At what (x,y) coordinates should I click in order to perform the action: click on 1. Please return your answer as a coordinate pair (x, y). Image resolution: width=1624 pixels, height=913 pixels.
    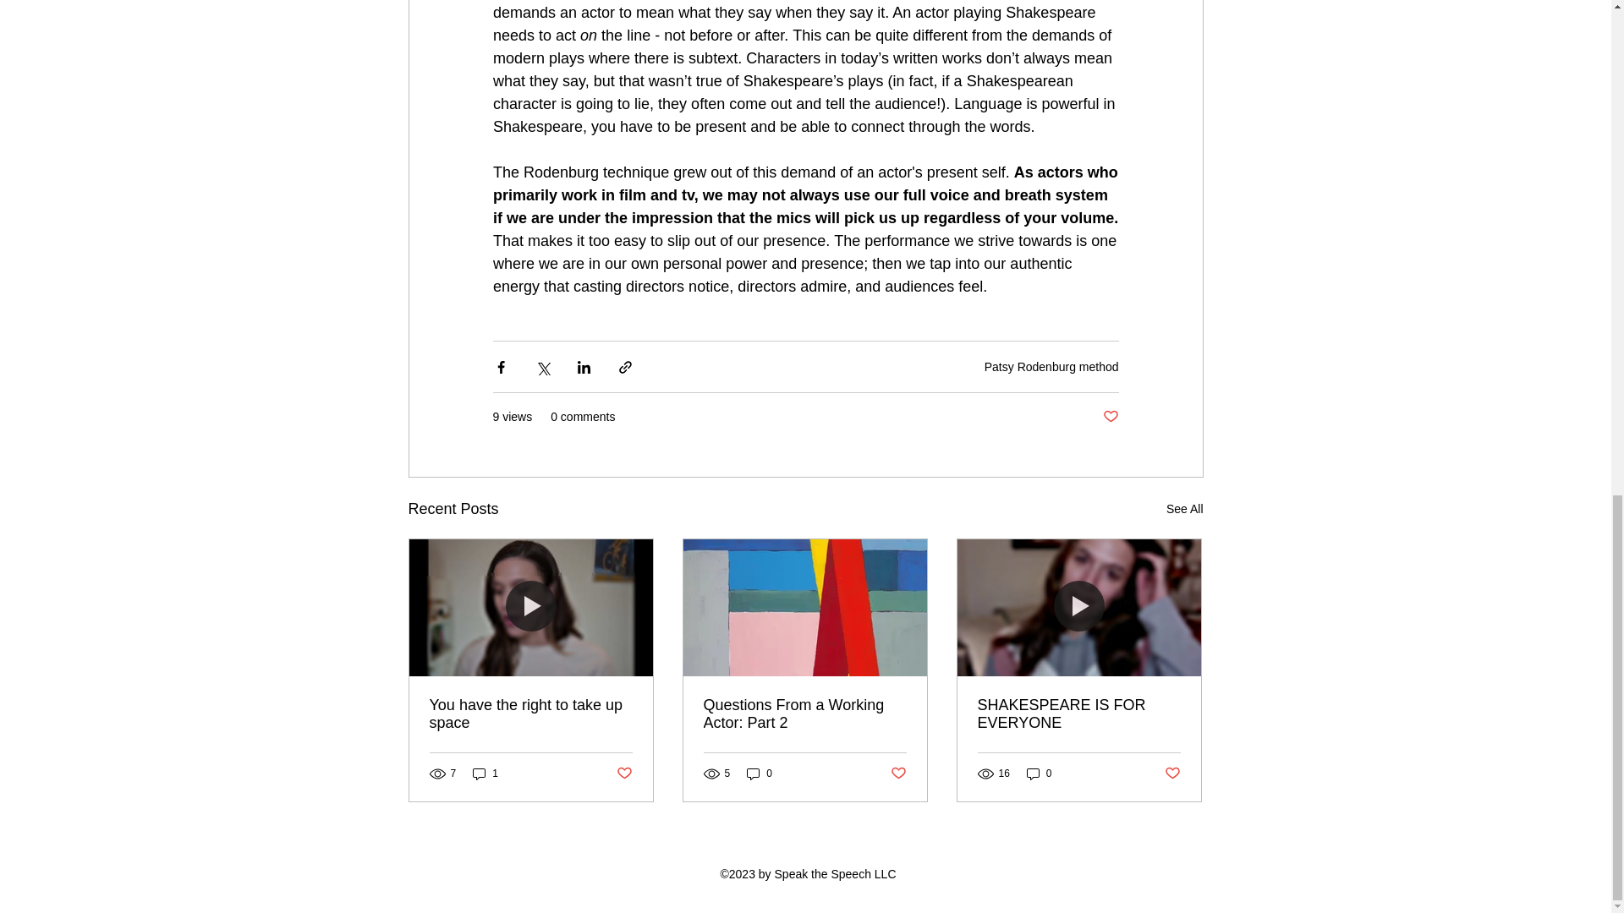
    Looking at the image, I should click on (486, 773).